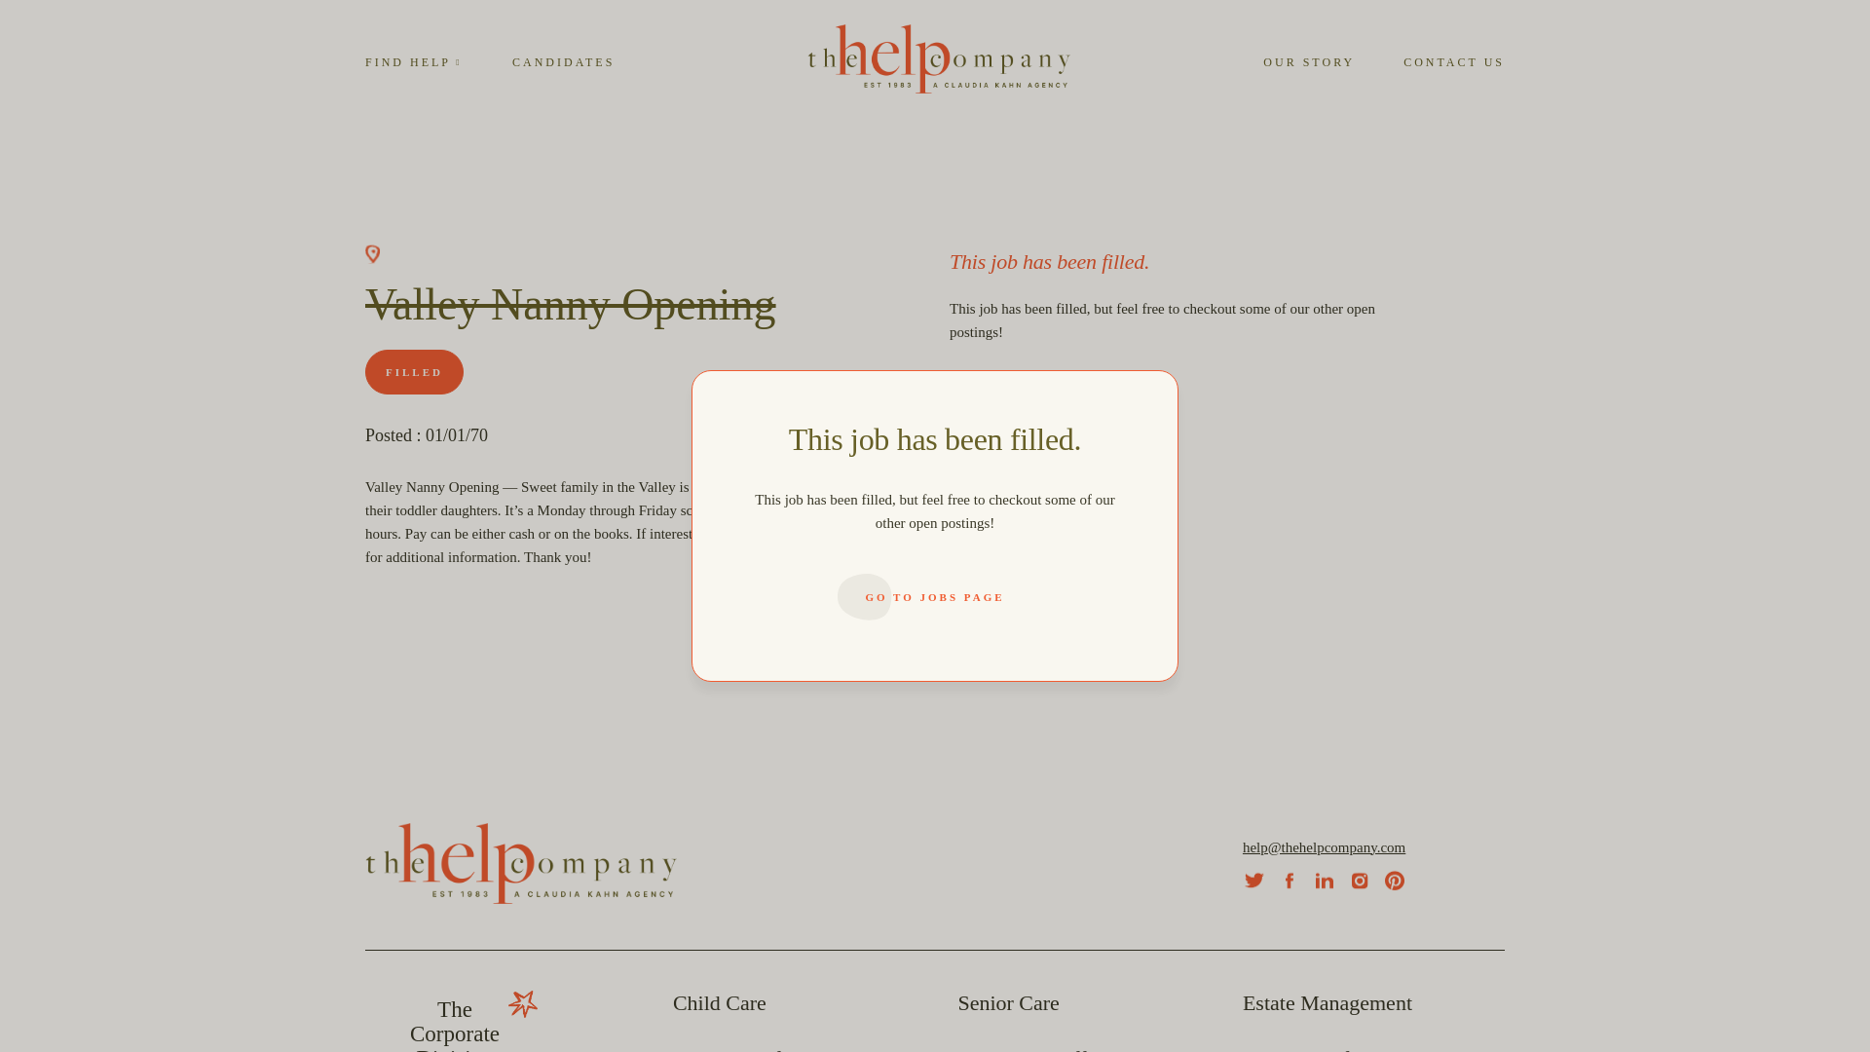  Describe the element at coordinates (720, 1003) in the screenshot. I see `CONTACT US` at that location.